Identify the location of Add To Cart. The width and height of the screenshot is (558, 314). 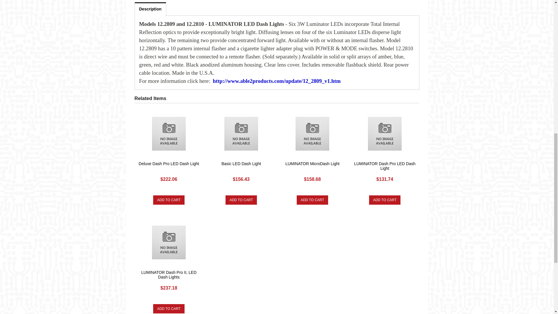
(169, 200).